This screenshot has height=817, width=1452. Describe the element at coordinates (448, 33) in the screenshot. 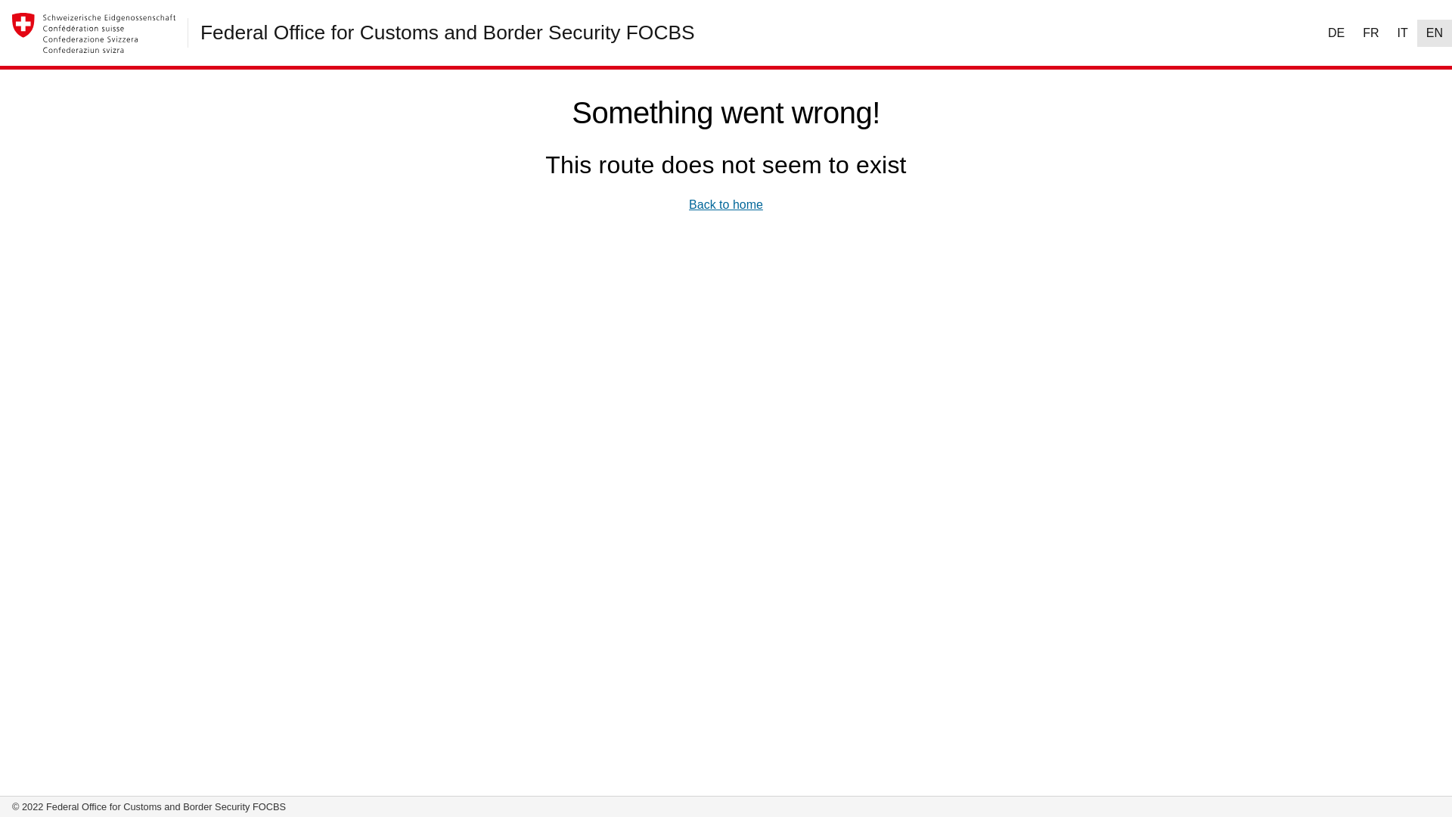

I see `Federal Office for Customs and Border Security FOCBS` at that location.